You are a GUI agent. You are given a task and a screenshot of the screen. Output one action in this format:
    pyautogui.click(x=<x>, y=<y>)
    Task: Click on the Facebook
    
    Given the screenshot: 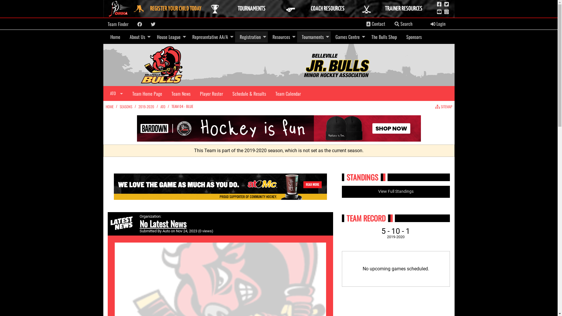 What is the action you would take?
    pyautogui.click(x=139, y=24)
    